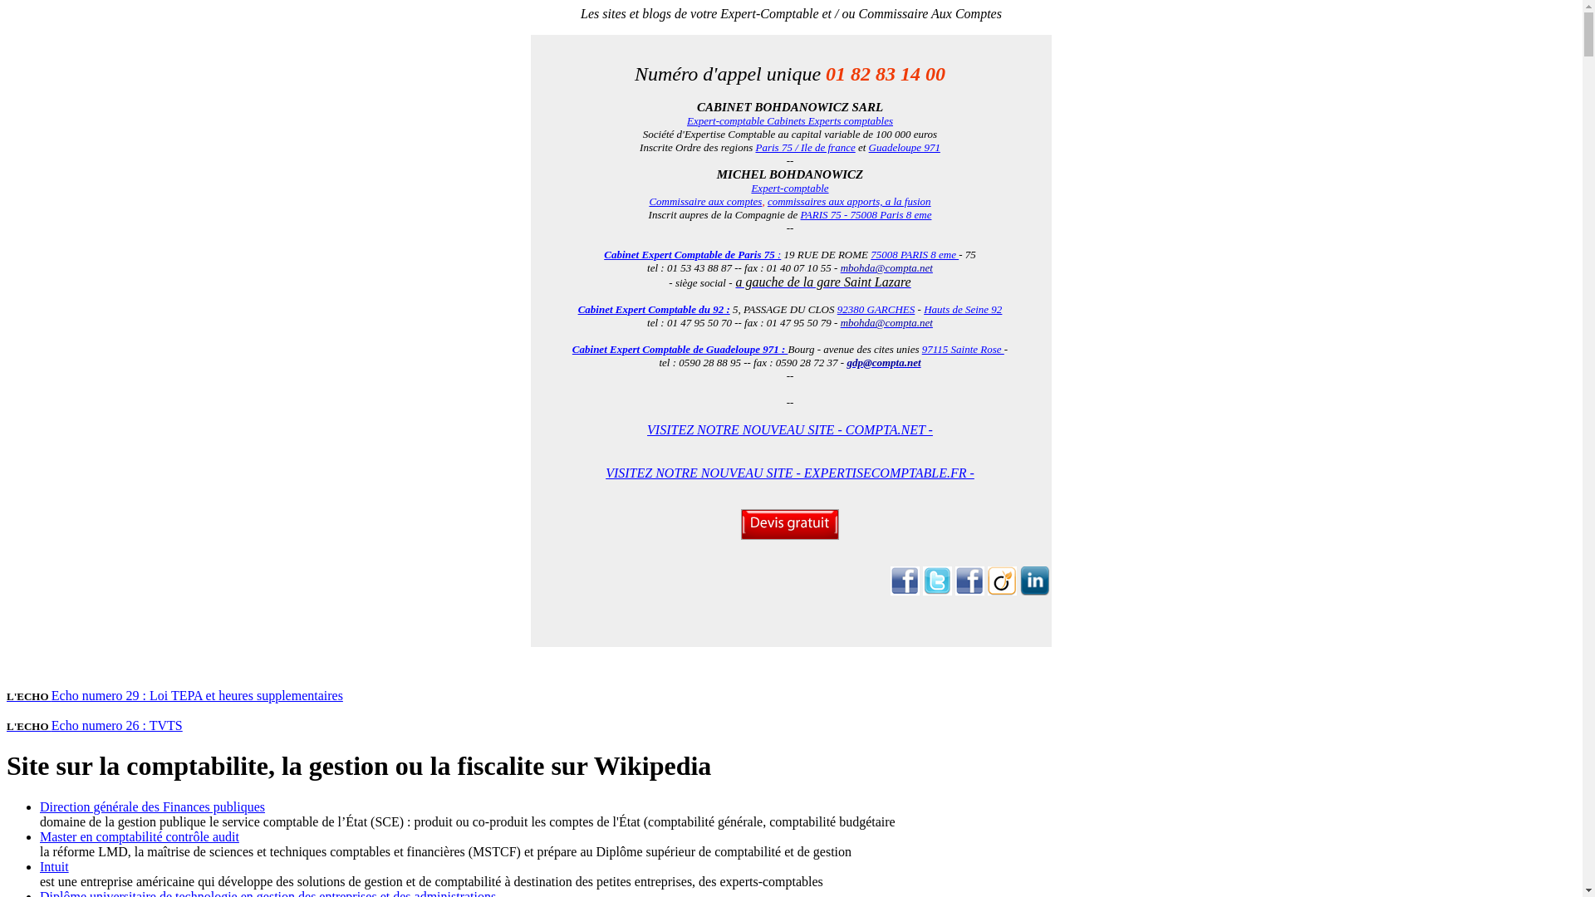 This screenshot has height=897, width=1595. Describe the element at coordinates (887, 322) in the screenshot. I see `mbohda@compta.net` at that location.